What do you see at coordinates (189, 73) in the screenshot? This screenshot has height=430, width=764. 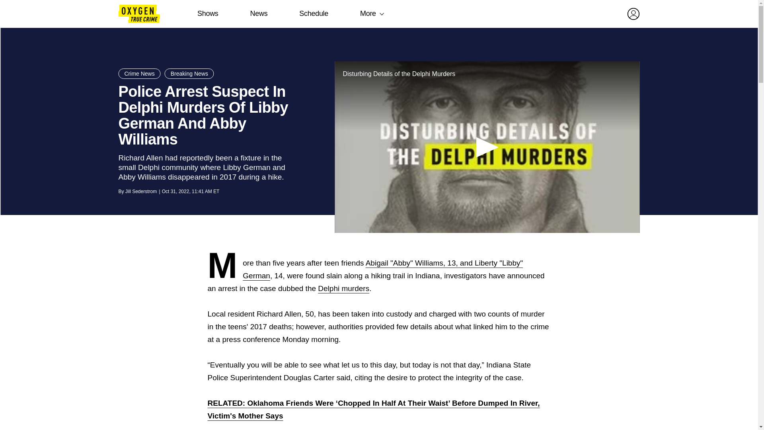 I see `Breaking News` at bounding box center [189, 73].